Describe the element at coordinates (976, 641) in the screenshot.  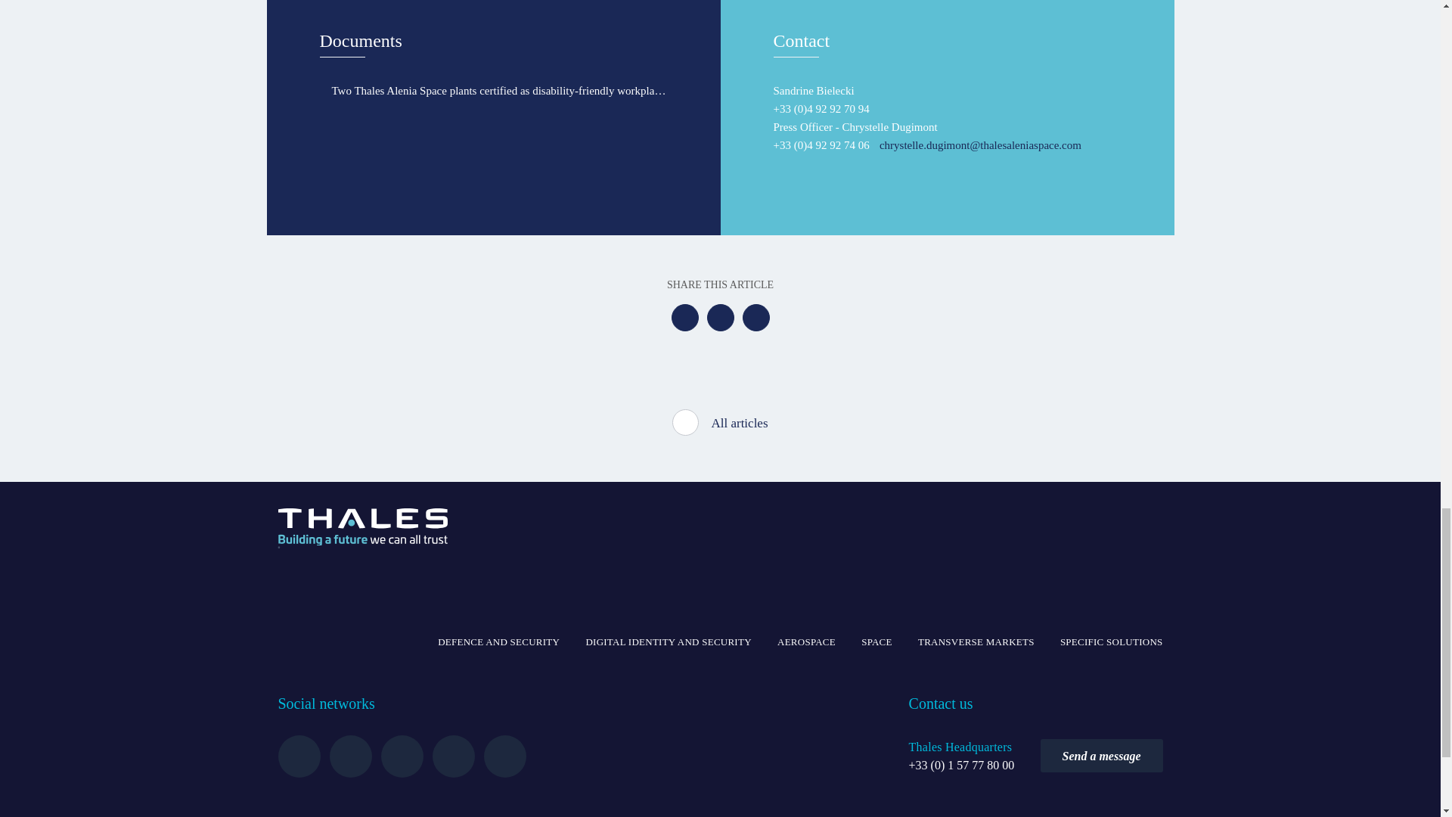
I see `TRANSVERSE MARKETS` at that location.